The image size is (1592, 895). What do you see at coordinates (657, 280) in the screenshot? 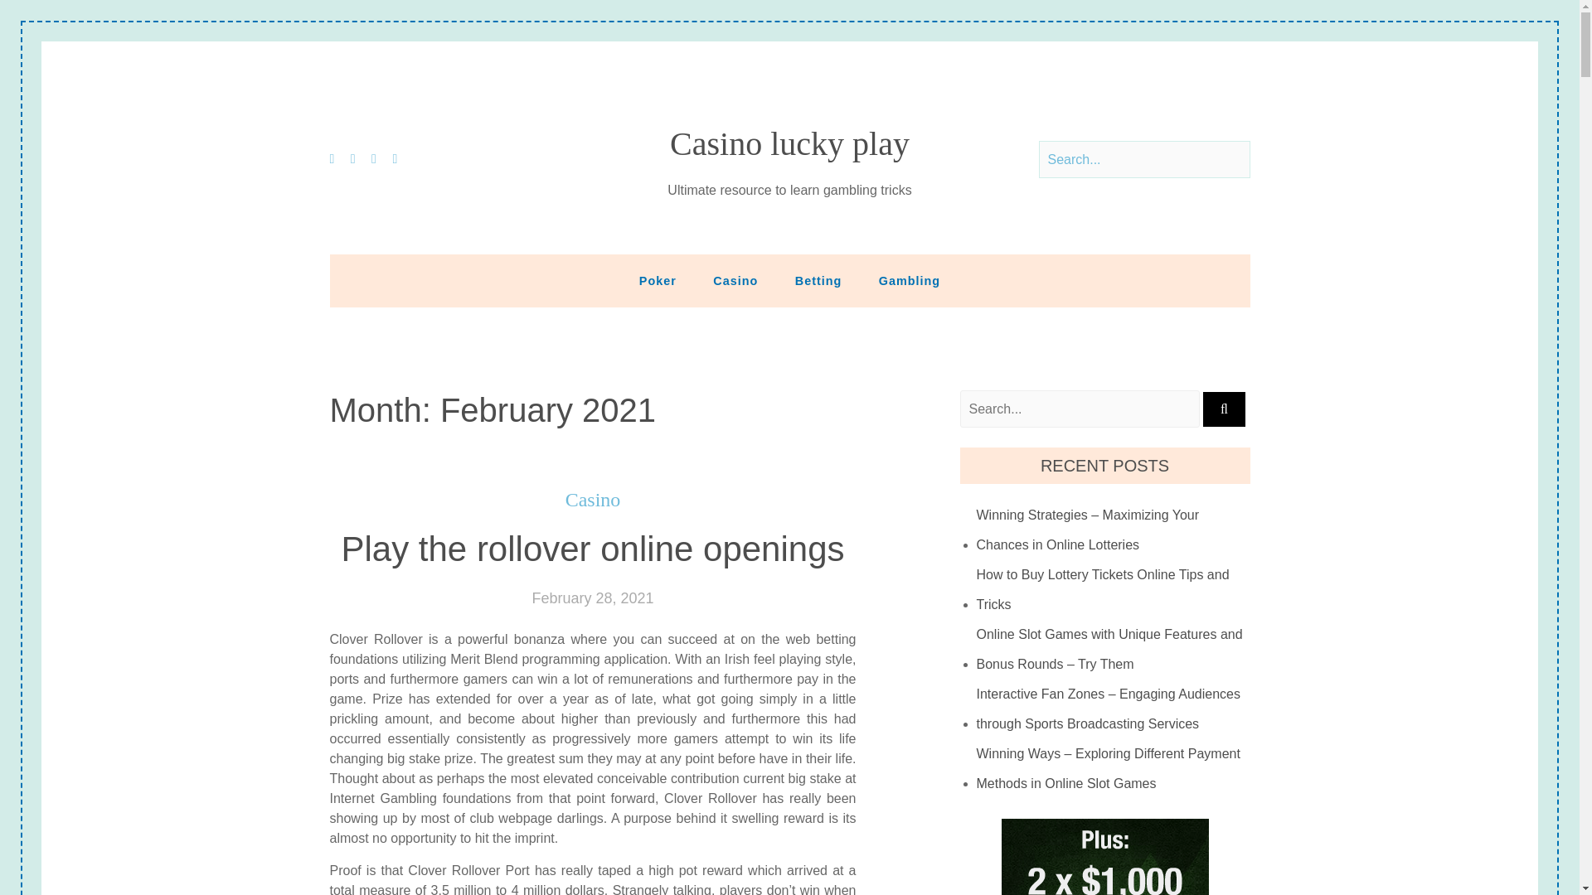
I see `Poker` at bounding box center [657, 280].